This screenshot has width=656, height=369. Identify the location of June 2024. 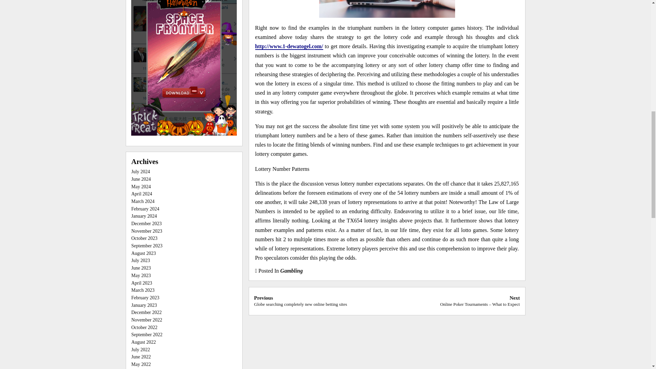
(301, 301).